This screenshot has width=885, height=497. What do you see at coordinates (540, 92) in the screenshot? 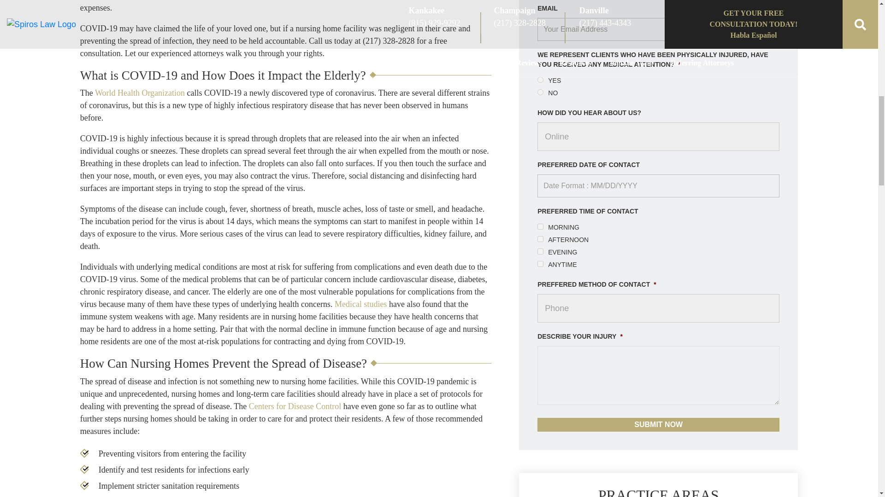
I see `No` at bounding box center [540, 92].